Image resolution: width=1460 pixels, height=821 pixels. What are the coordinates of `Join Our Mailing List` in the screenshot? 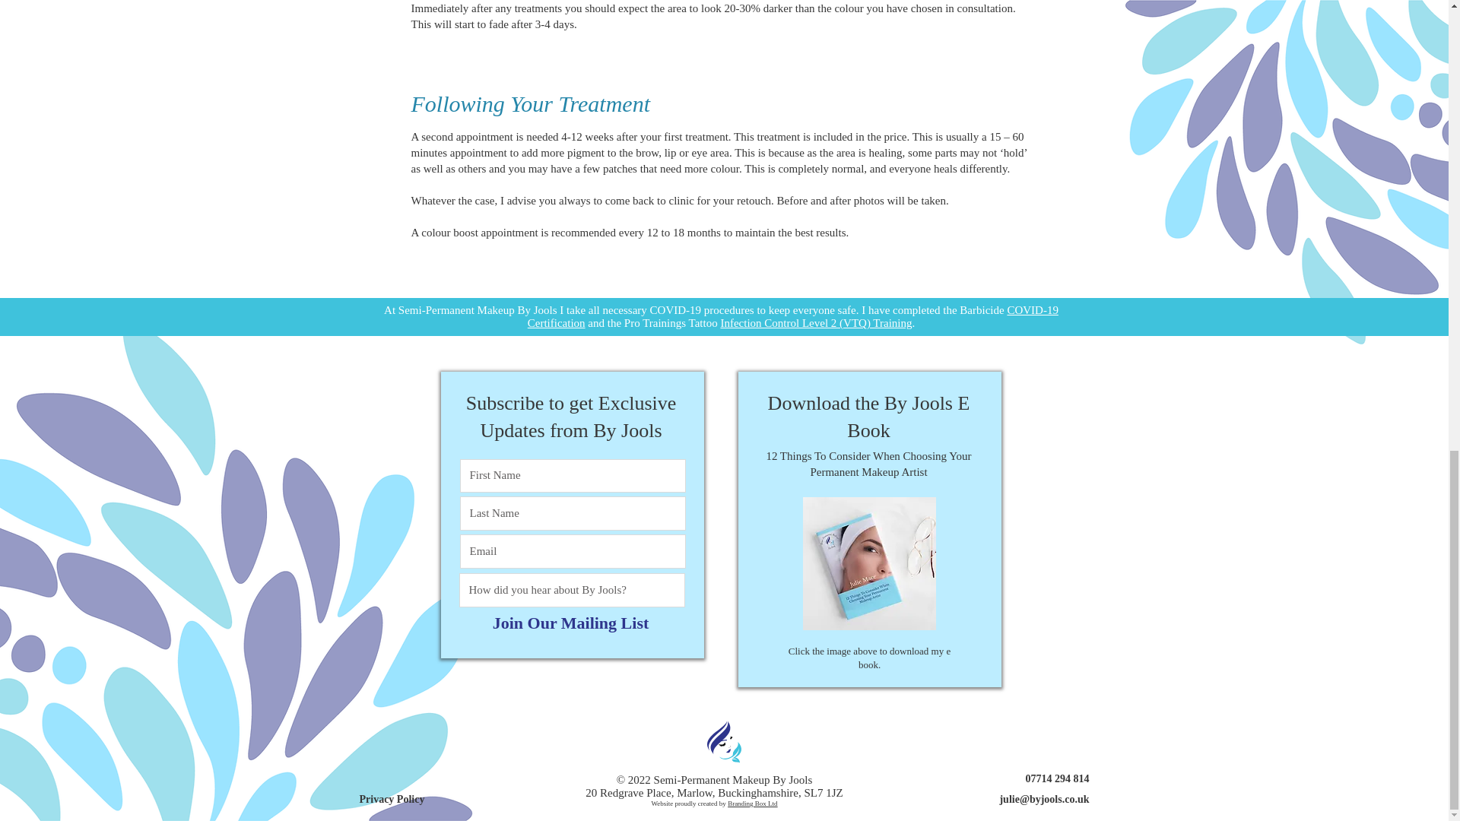 It's located at (570, 623).